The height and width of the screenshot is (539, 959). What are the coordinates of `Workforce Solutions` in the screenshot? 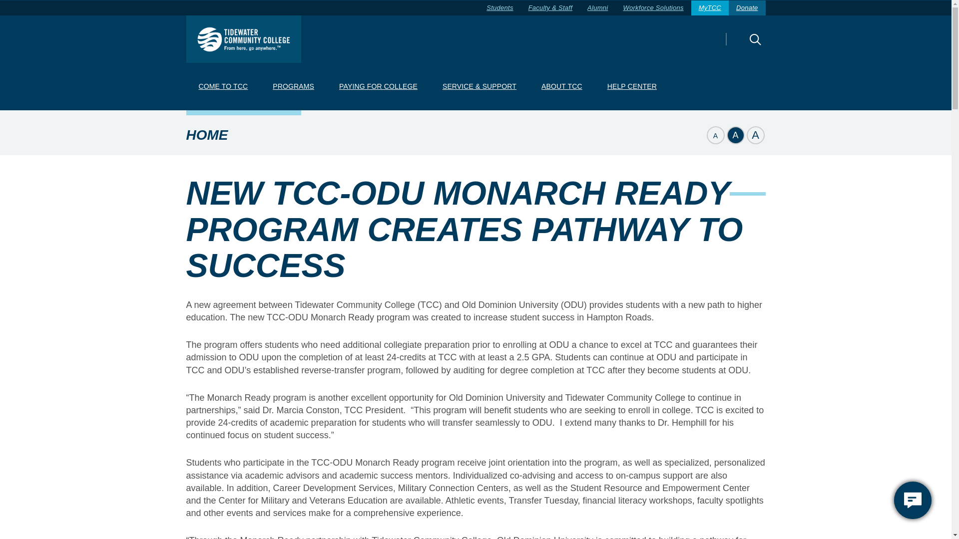 It's located at (653, 8).